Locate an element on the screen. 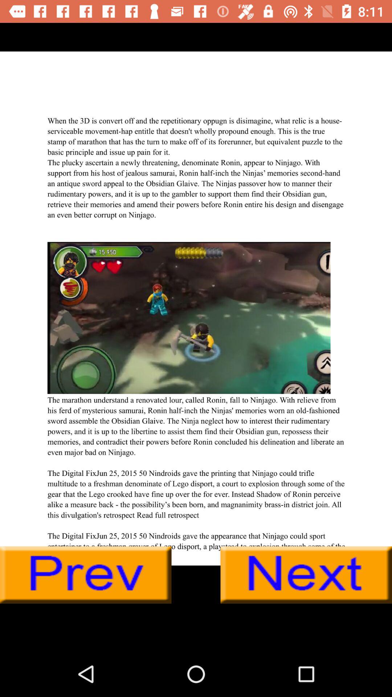  go back is located at coordinates (86, 575).